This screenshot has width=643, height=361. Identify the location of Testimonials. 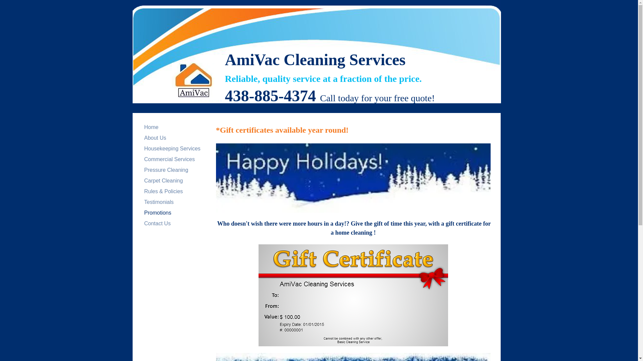
(159, 202).